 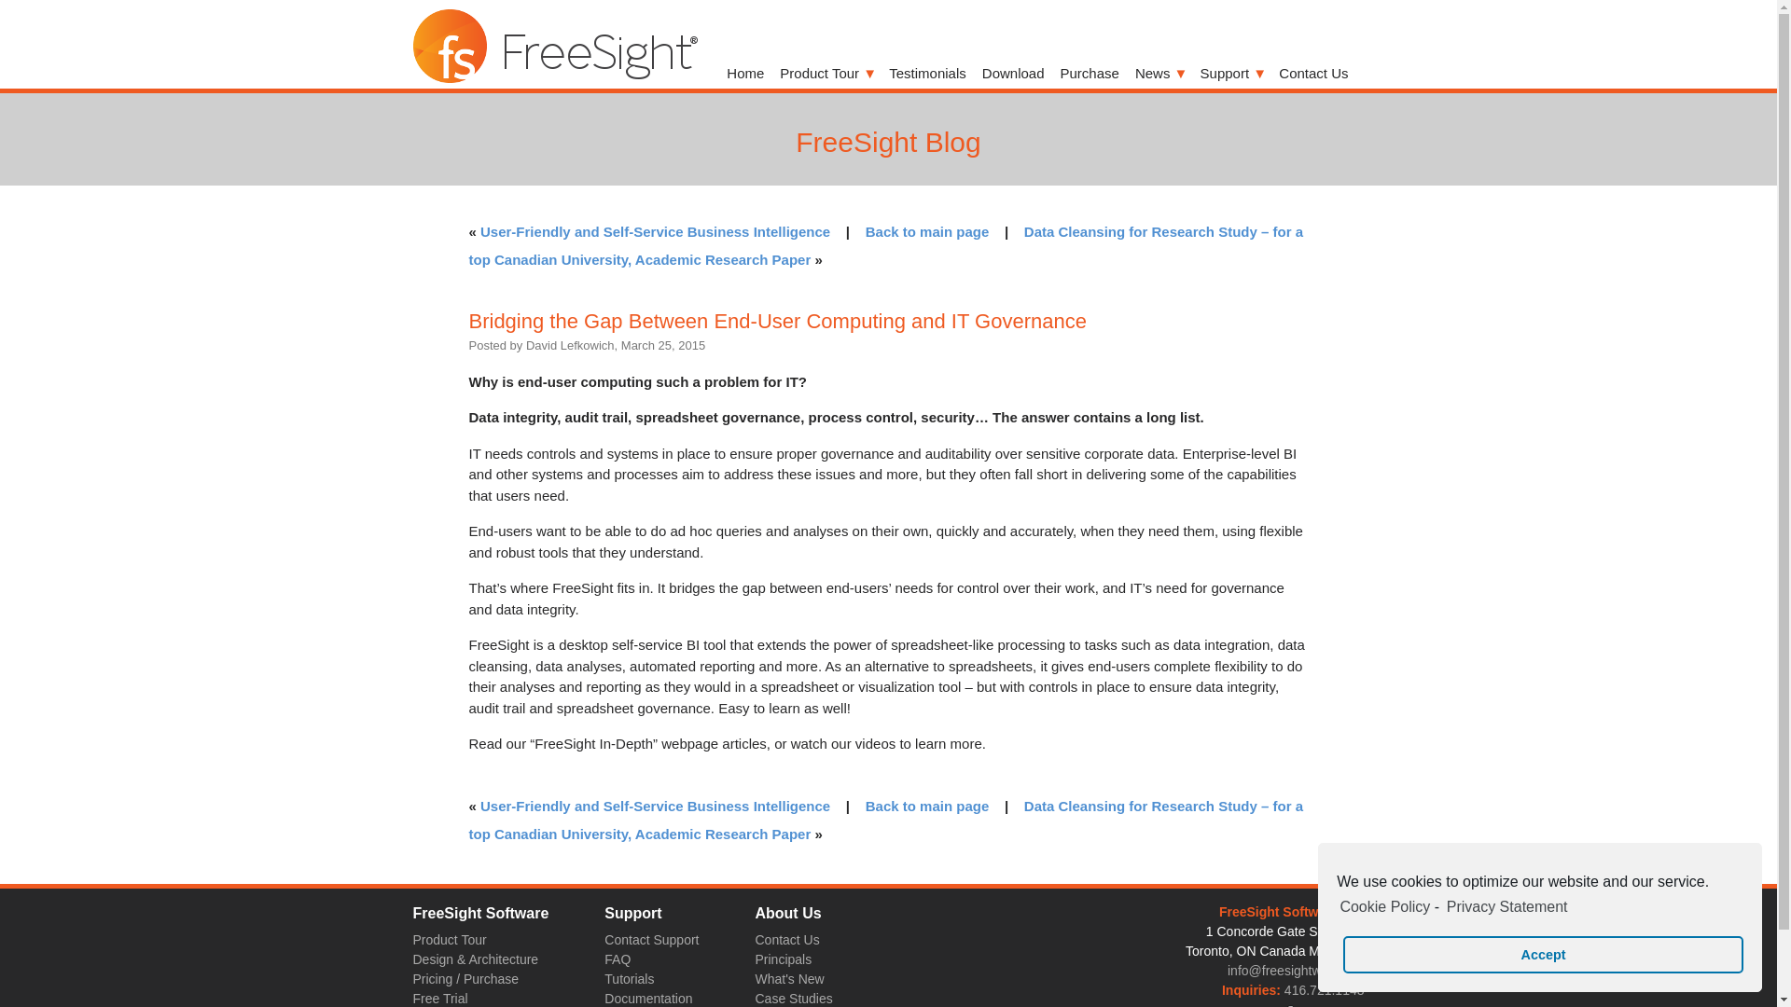 I want to click on FAQ, so click(x=618, y=960).